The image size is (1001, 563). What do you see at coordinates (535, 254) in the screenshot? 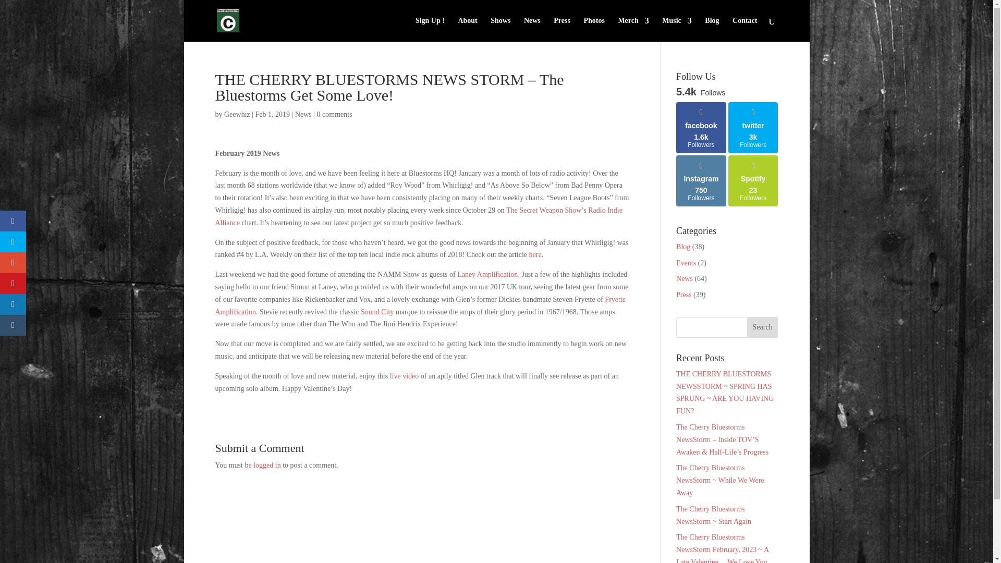
I see `here` at bounding box center [535, 254].